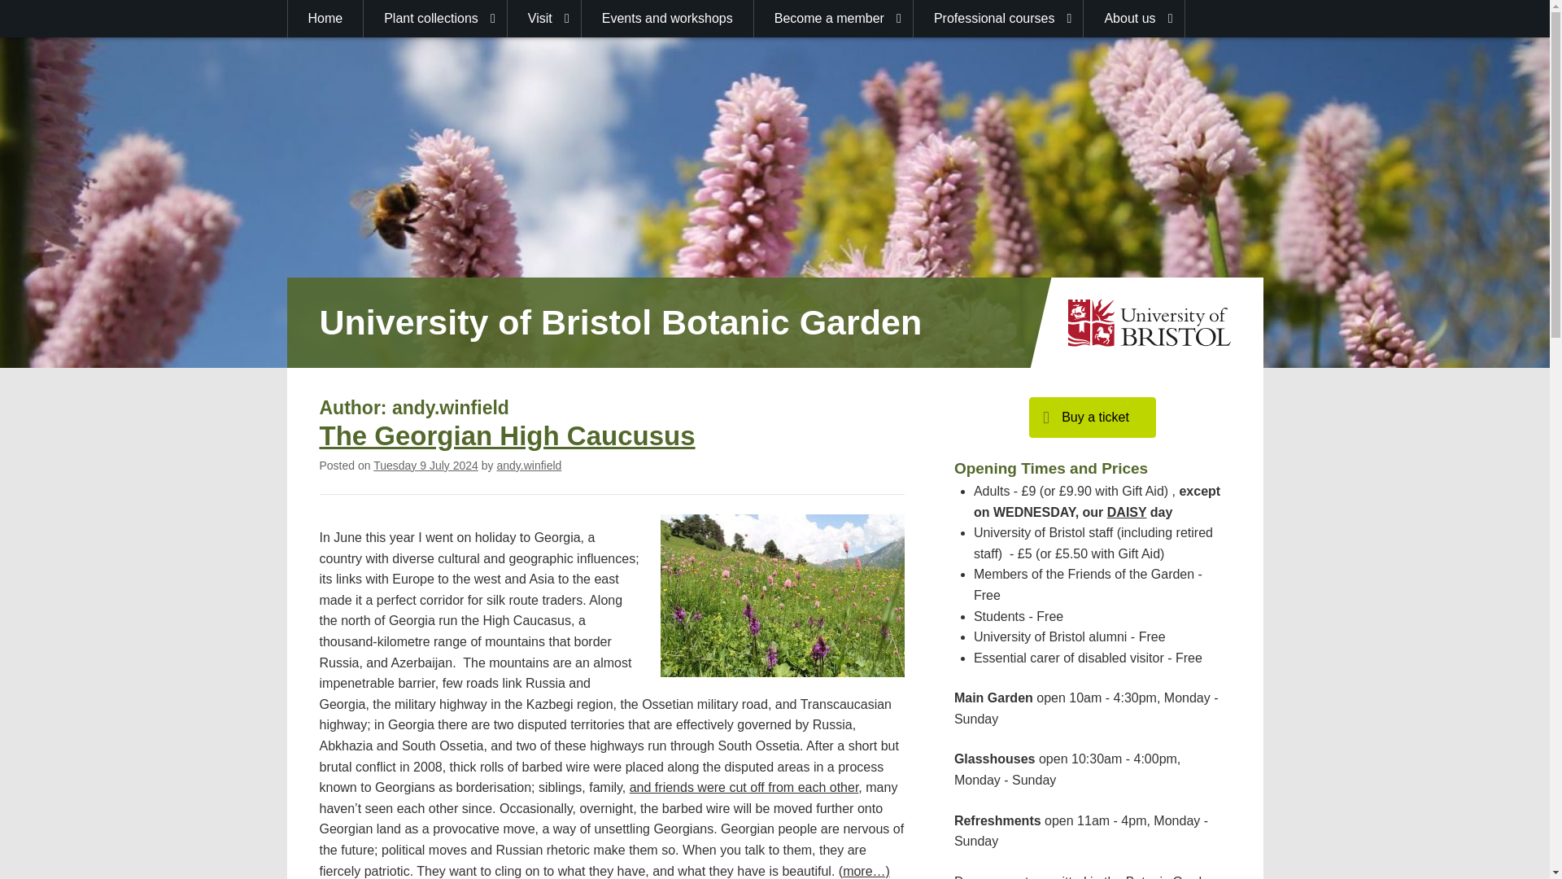  Describe the element at coordinates (744, 788) in the screenshot. I see `and friends were cut off from each other` at that location.